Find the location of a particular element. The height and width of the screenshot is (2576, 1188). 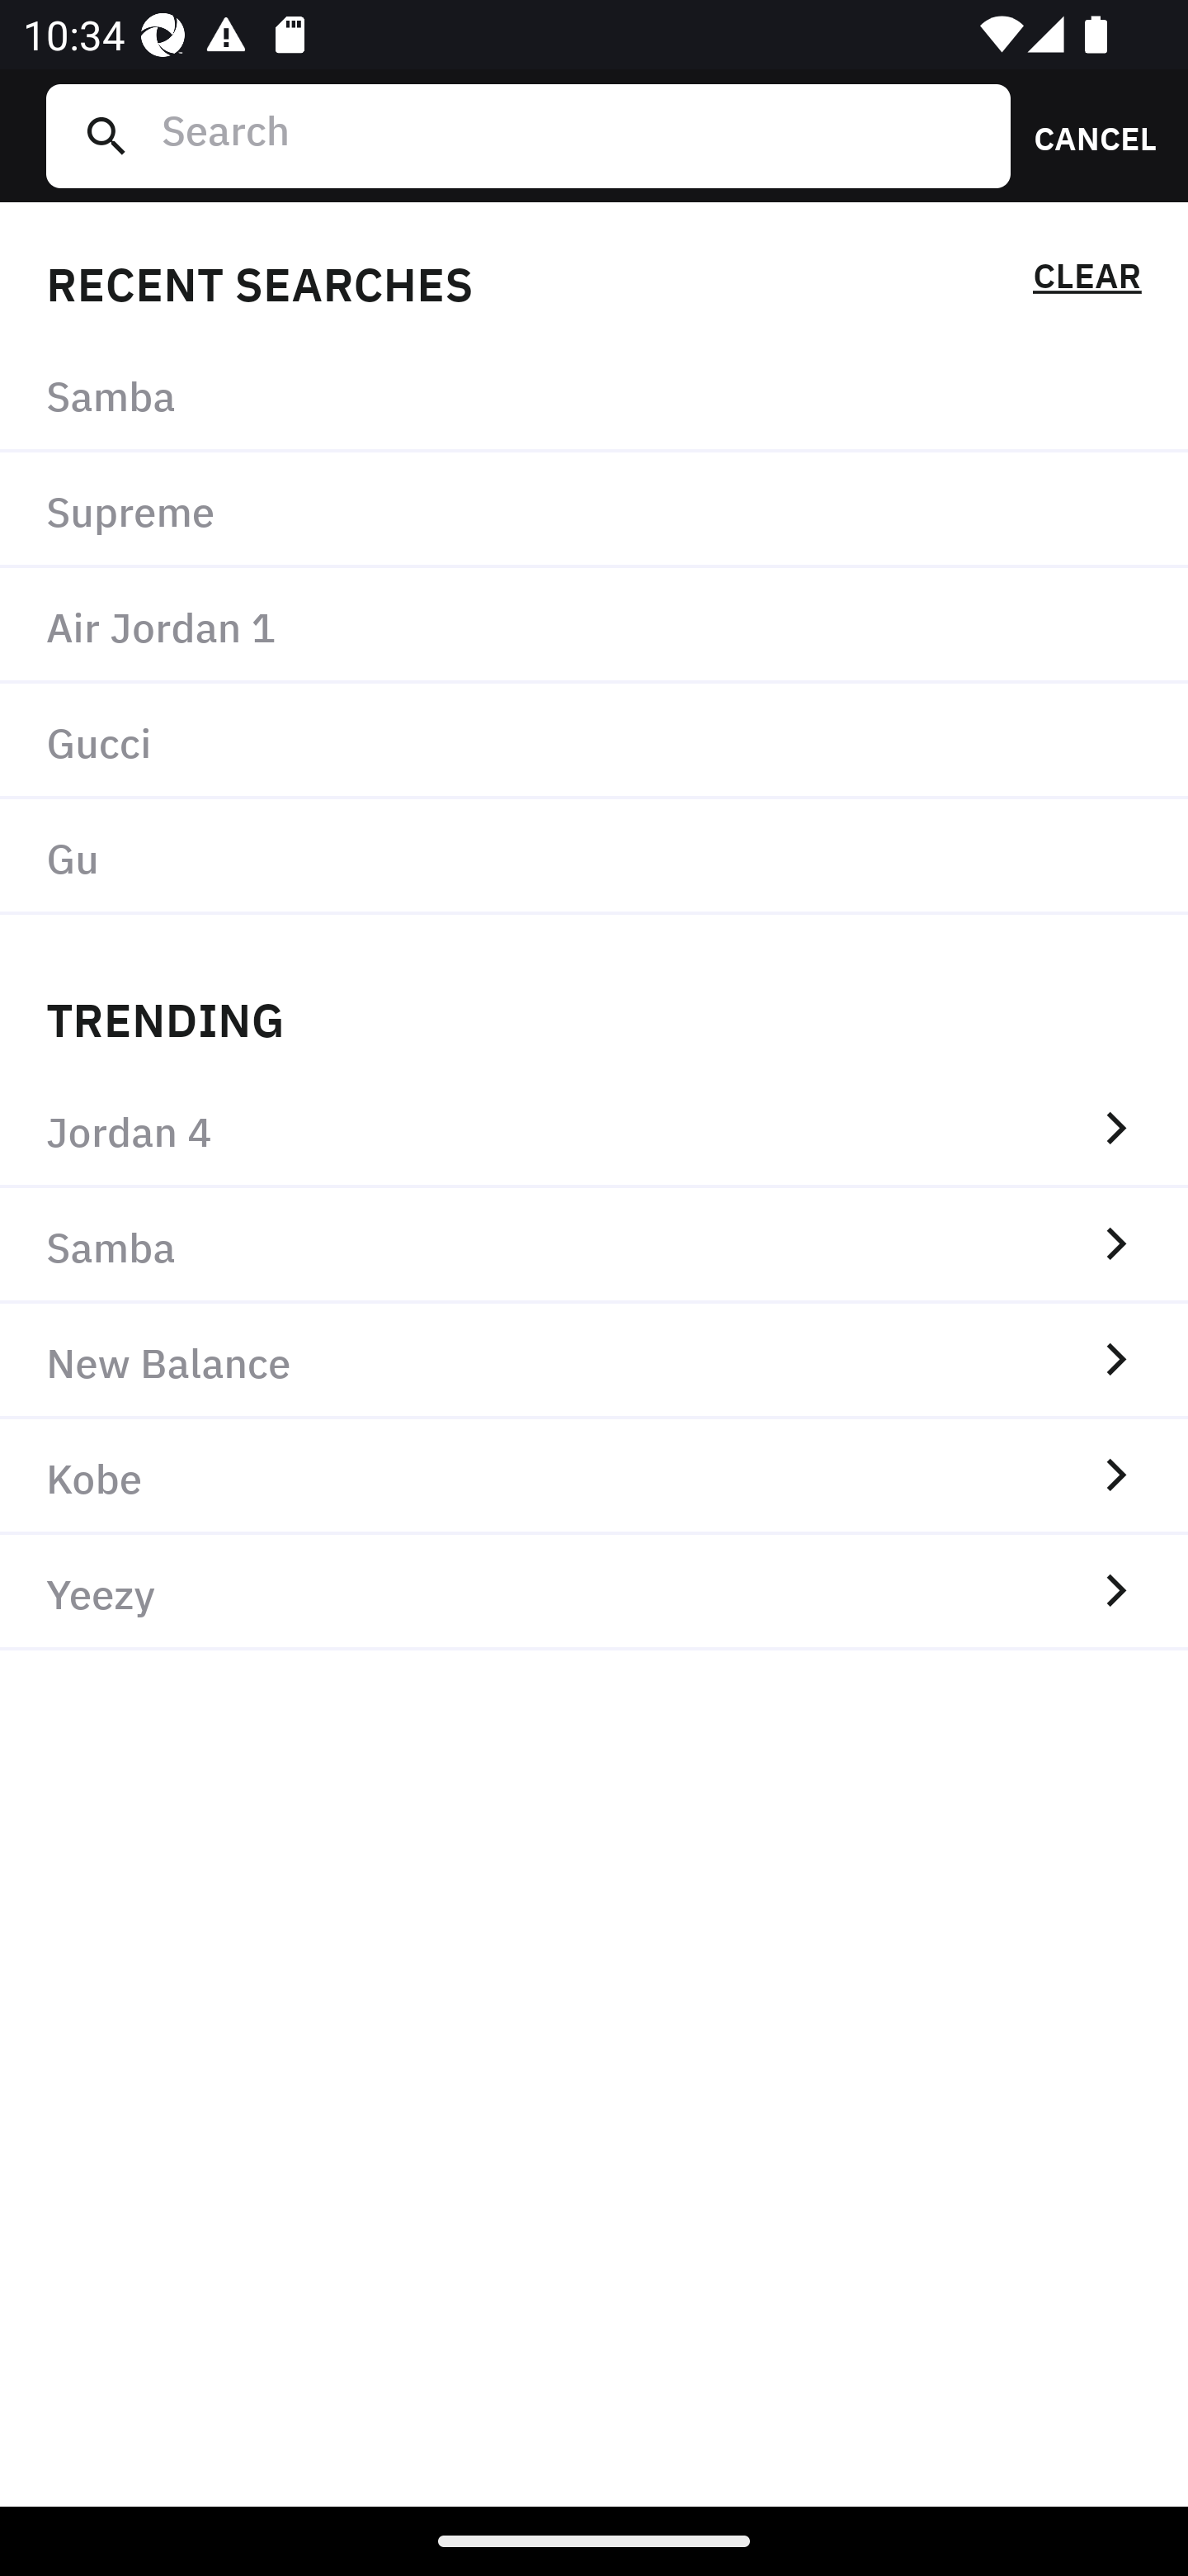

CANCEL is located at coordinates (1084, 135).